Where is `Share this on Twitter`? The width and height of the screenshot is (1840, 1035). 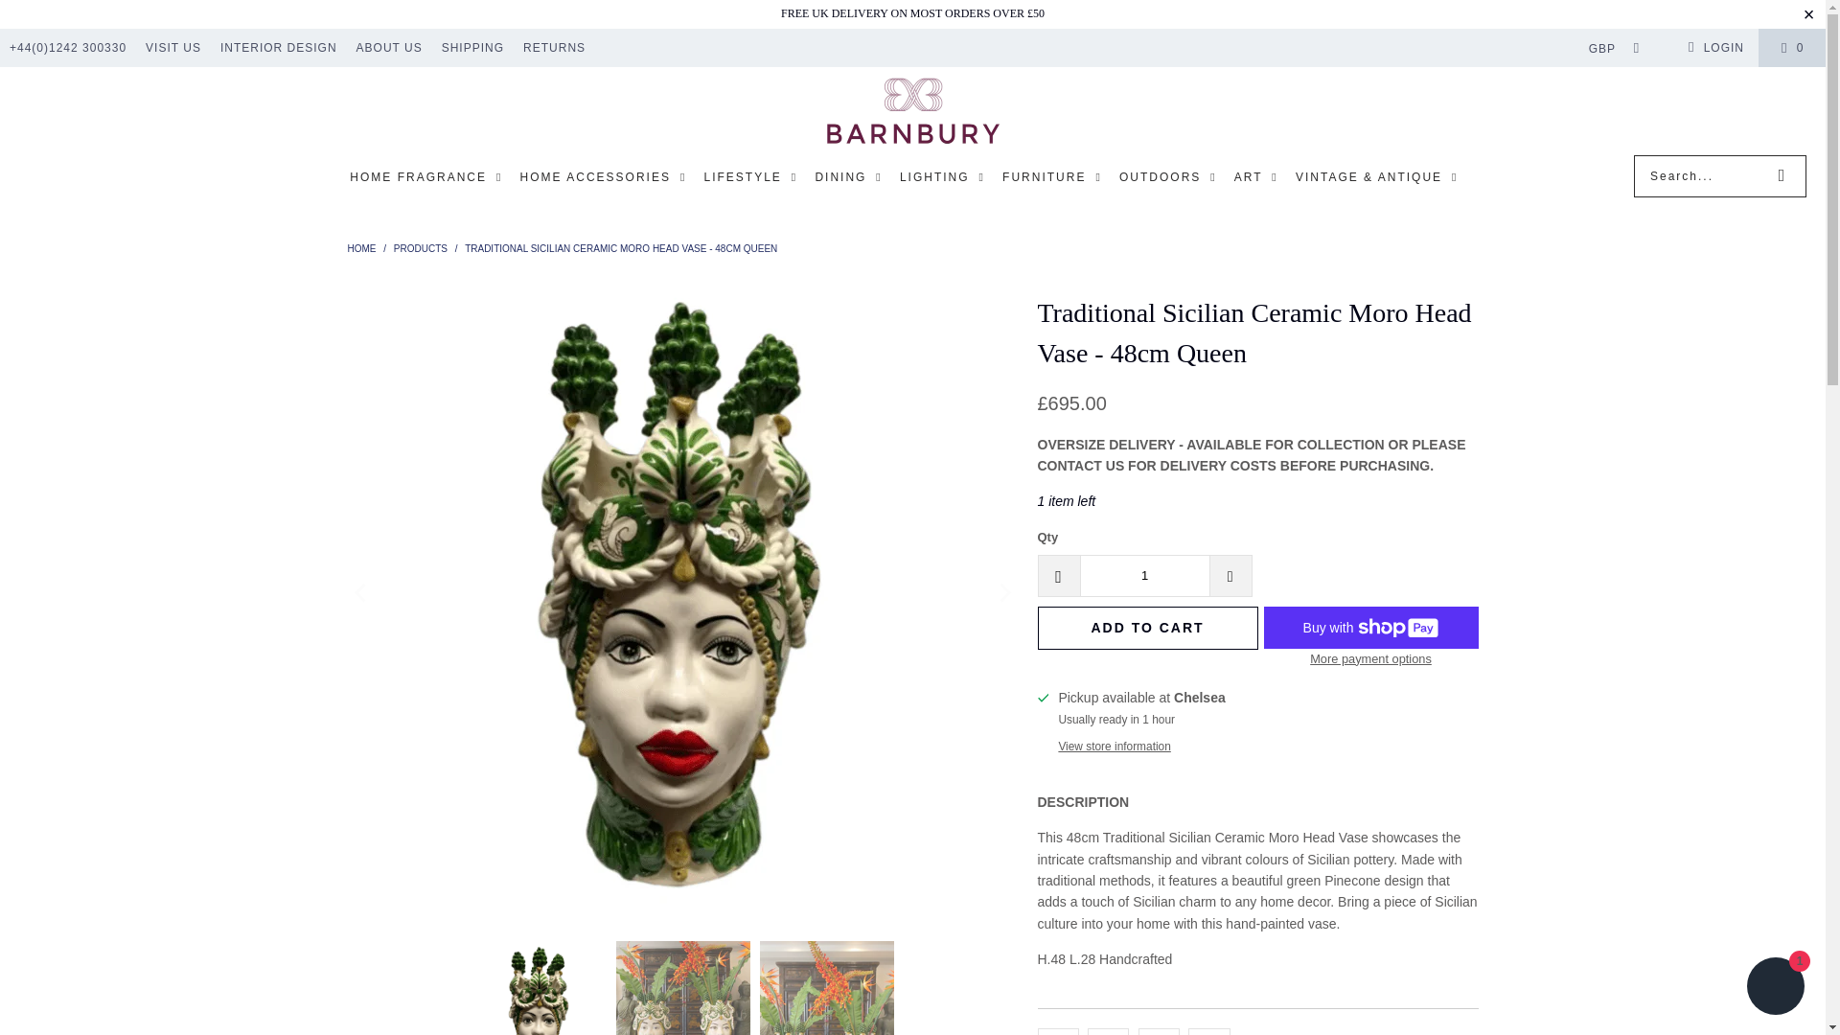
Share this on Twitter is located at coordinates (1058, 1031).